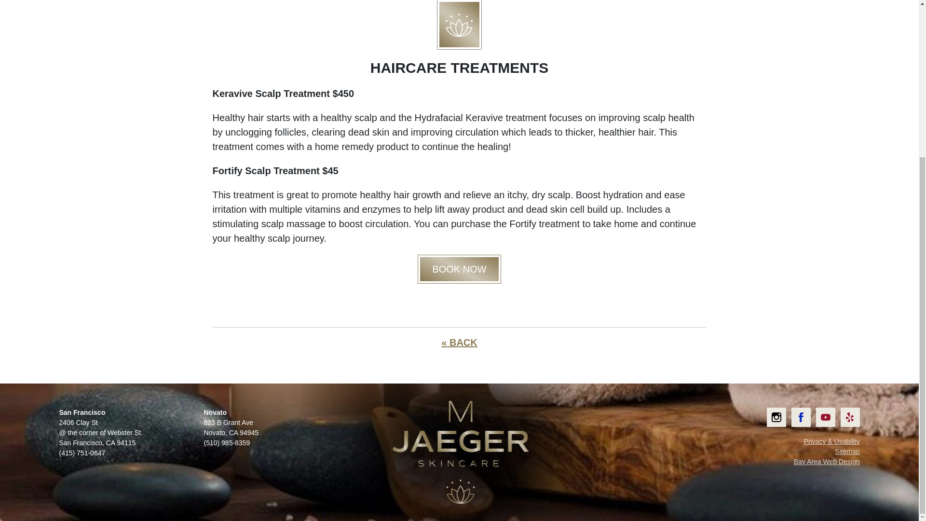  Describe the element at coordinates (776, 417) in the screenshot. I see `Follow us on Instagram` at that location.